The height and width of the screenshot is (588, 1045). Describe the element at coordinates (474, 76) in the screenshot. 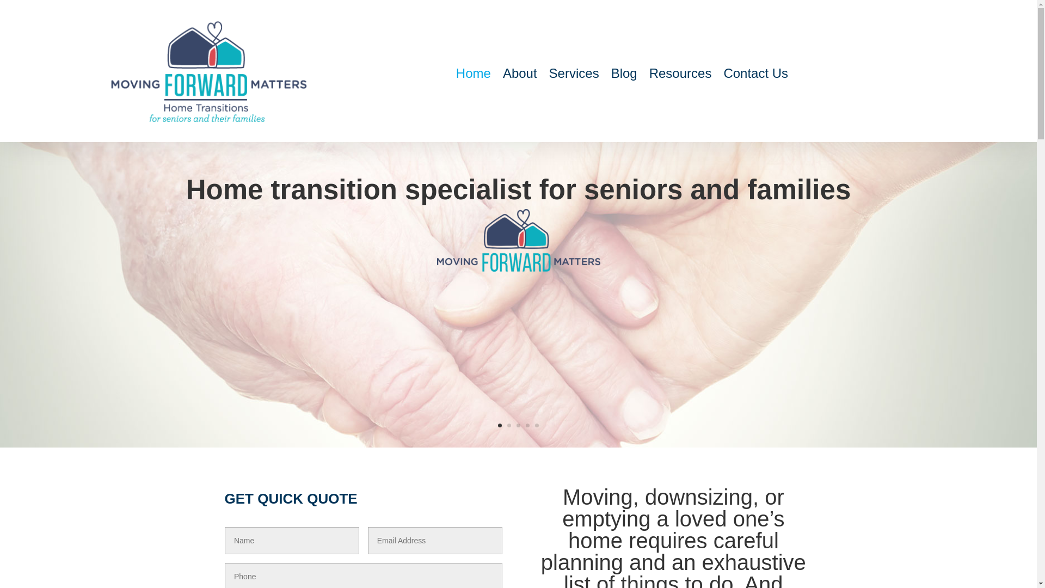

I see `Home` at that location.